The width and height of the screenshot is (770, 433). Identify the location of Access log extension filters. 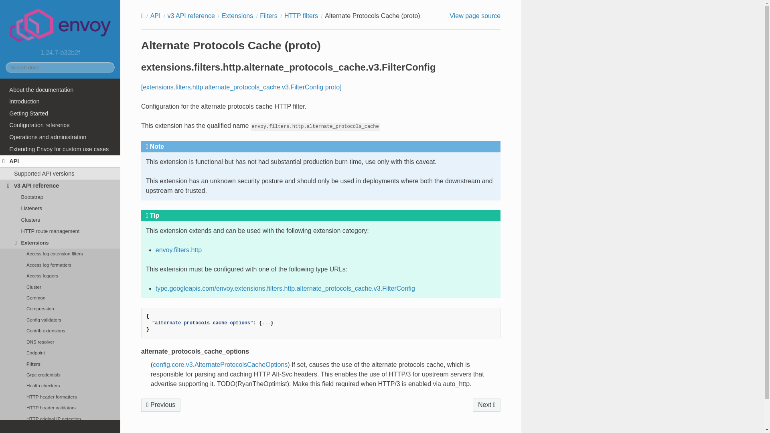
(60, 253).